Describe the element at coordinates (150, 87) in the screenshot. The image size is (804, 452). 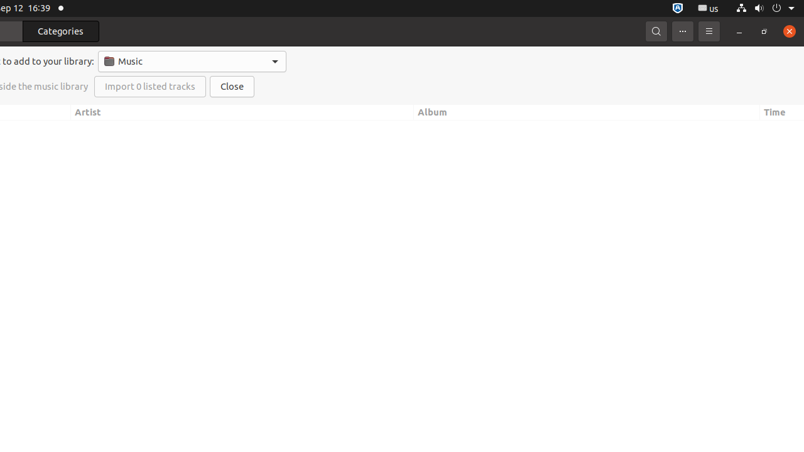
I see `Import 0 listed tracks` at that location.